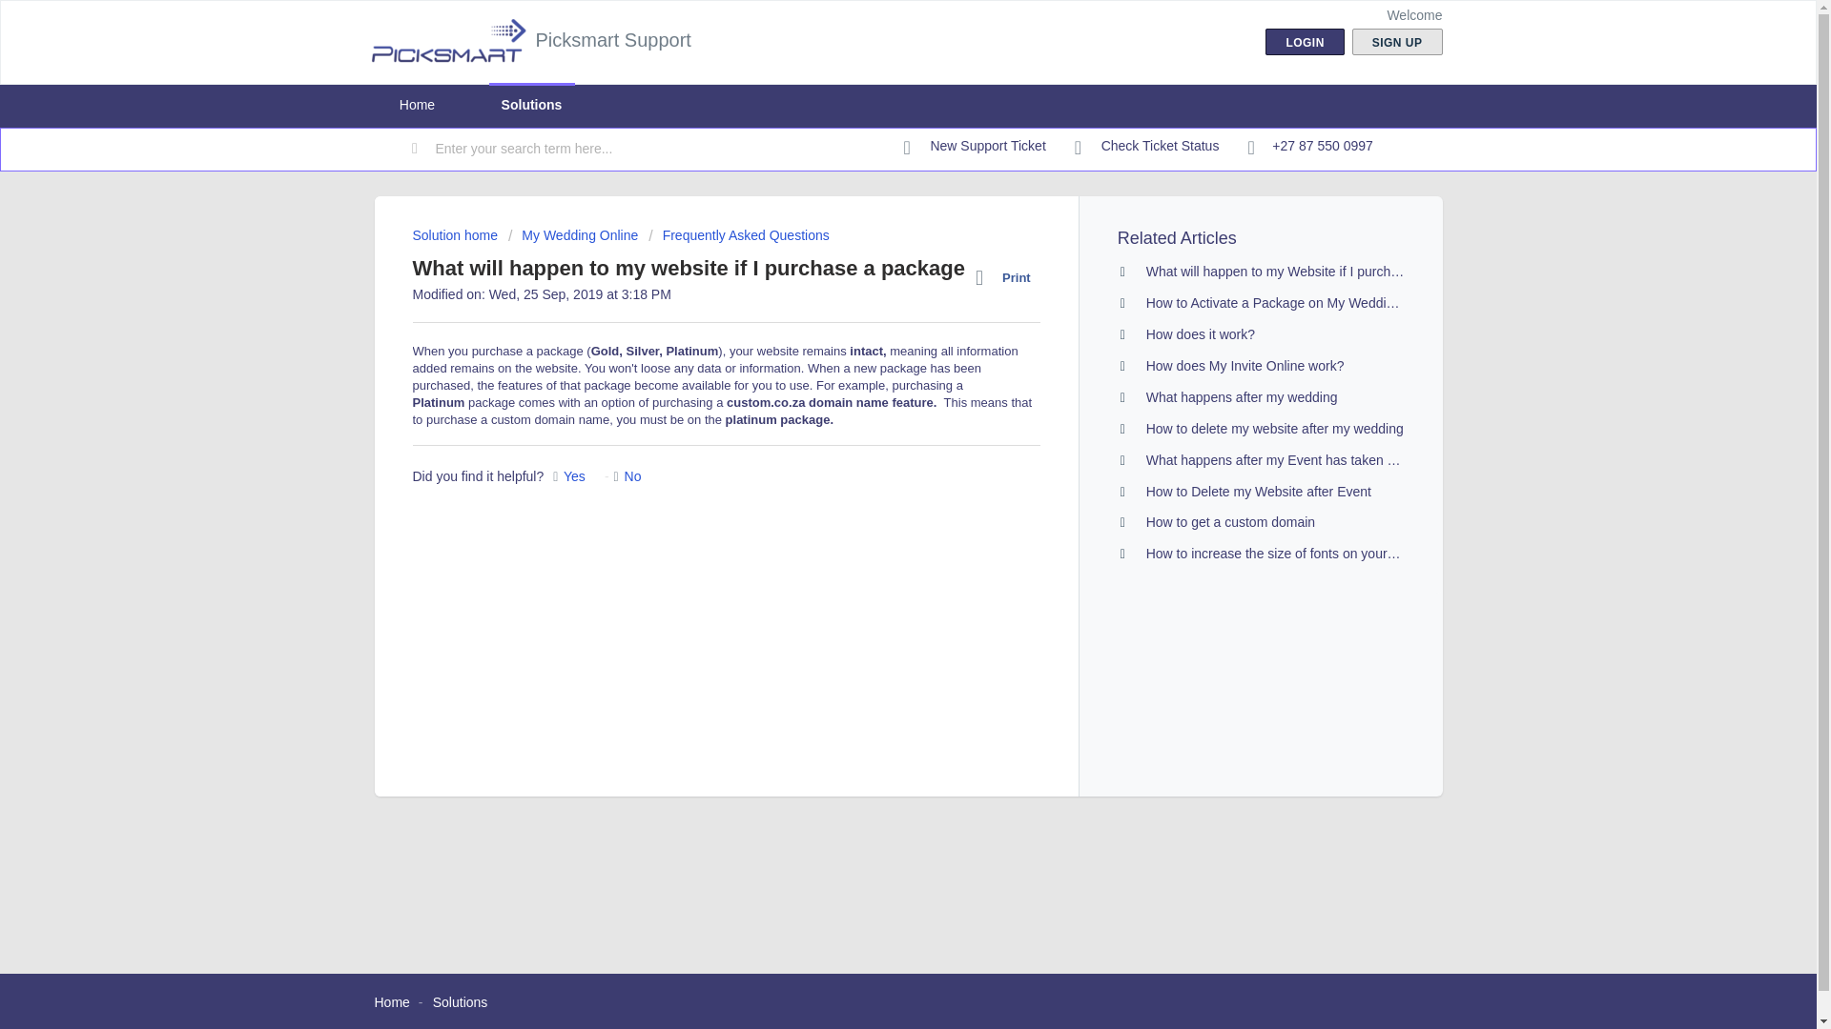 This screenshot has height=1029, width=1831. What do you see at coordinates (391, 1002) in the screenshot?
I see `Home` at bounding box center [391, 1002].